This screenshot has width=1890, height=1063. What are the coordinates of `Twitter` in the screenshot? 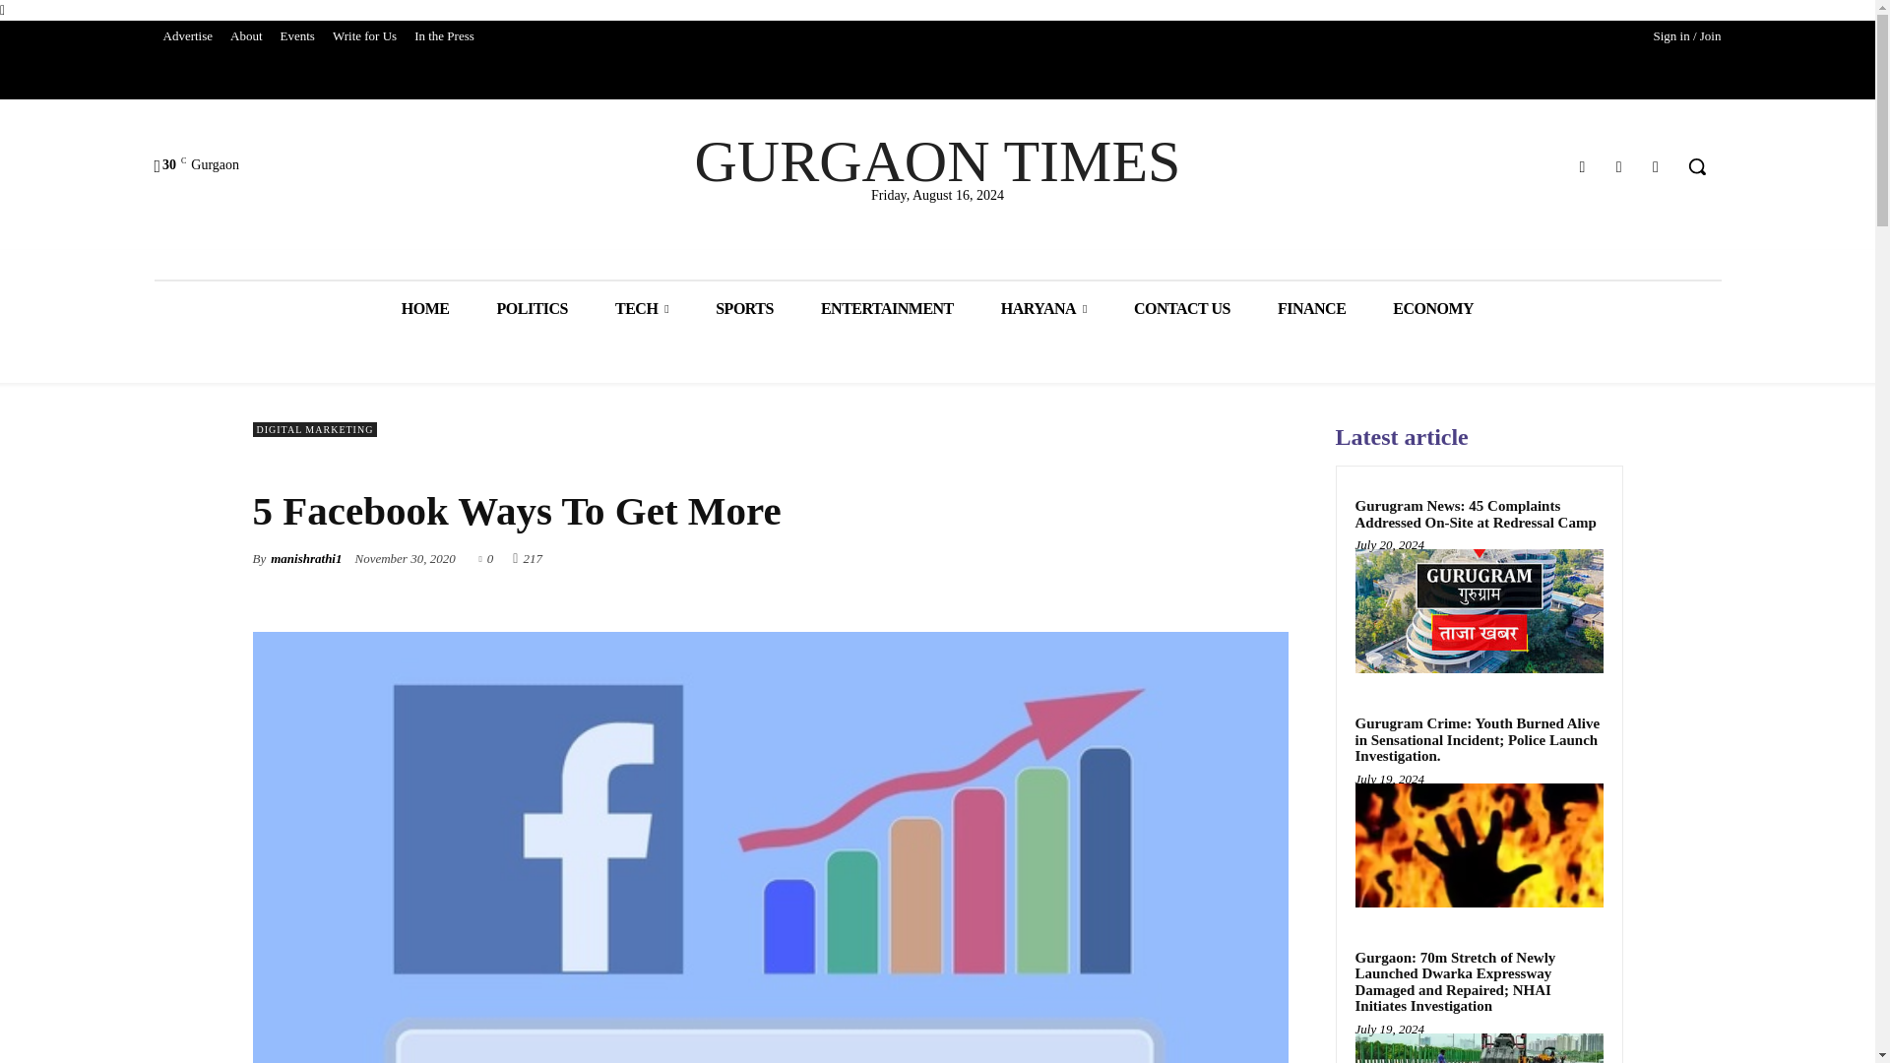 It's located at (1618, 165).